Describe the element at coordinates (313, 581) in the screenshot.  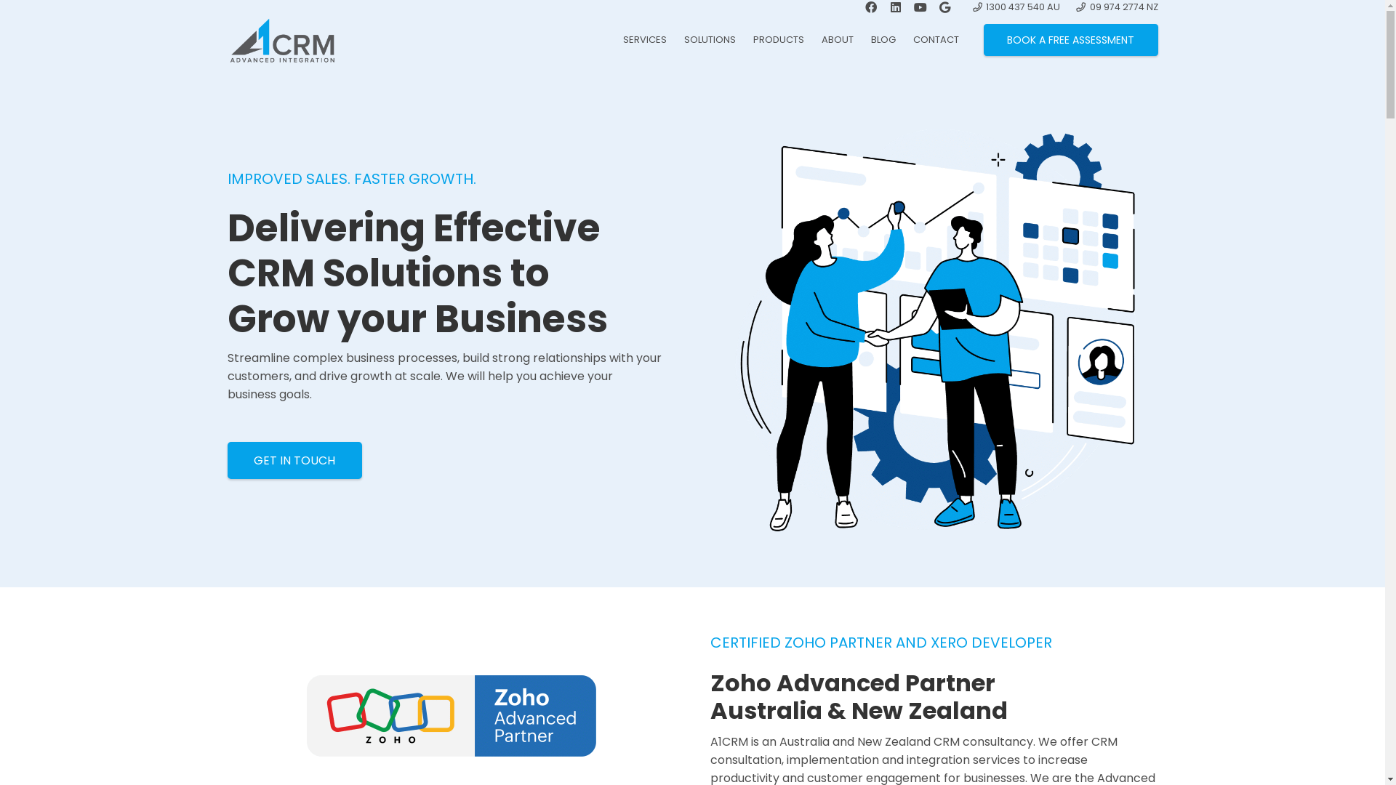
I see `0391228154 Melbourne` at that location.